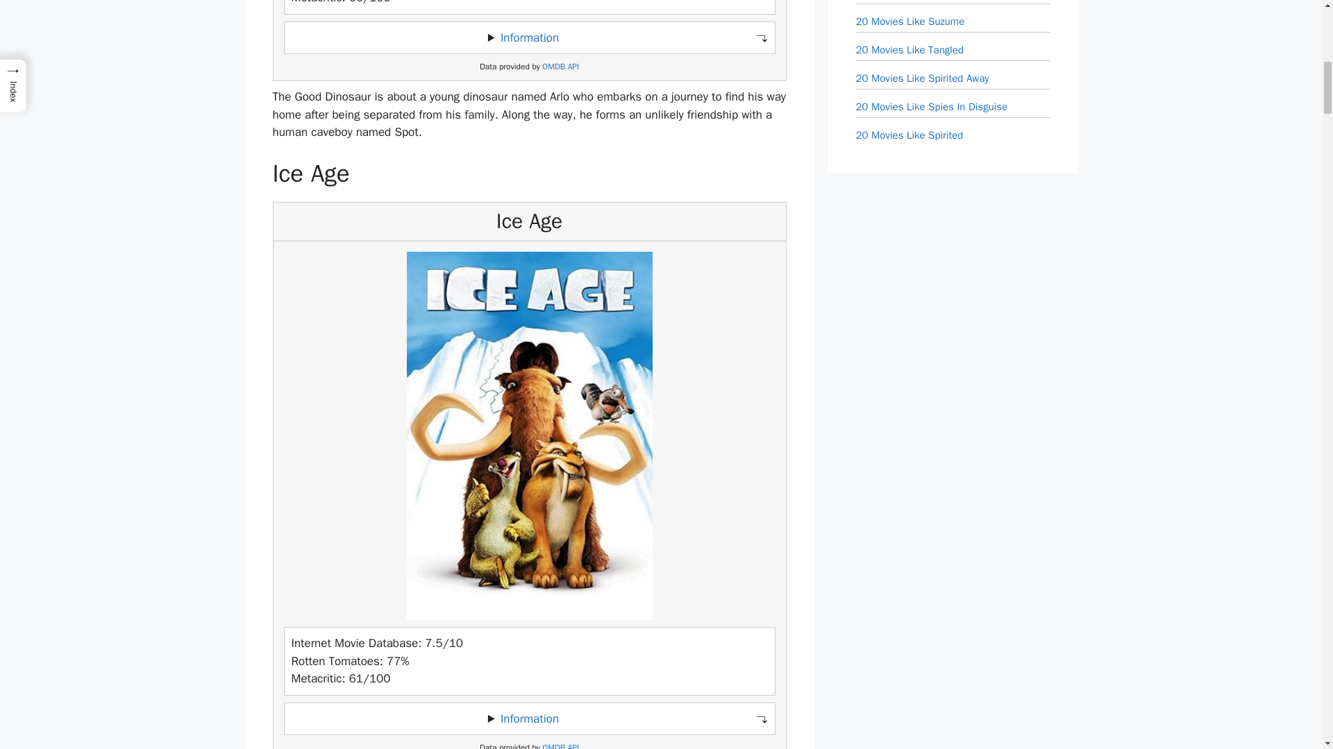  Describe the element at coordinates (529, 37) in the screenshot. I see `Information` at that location.